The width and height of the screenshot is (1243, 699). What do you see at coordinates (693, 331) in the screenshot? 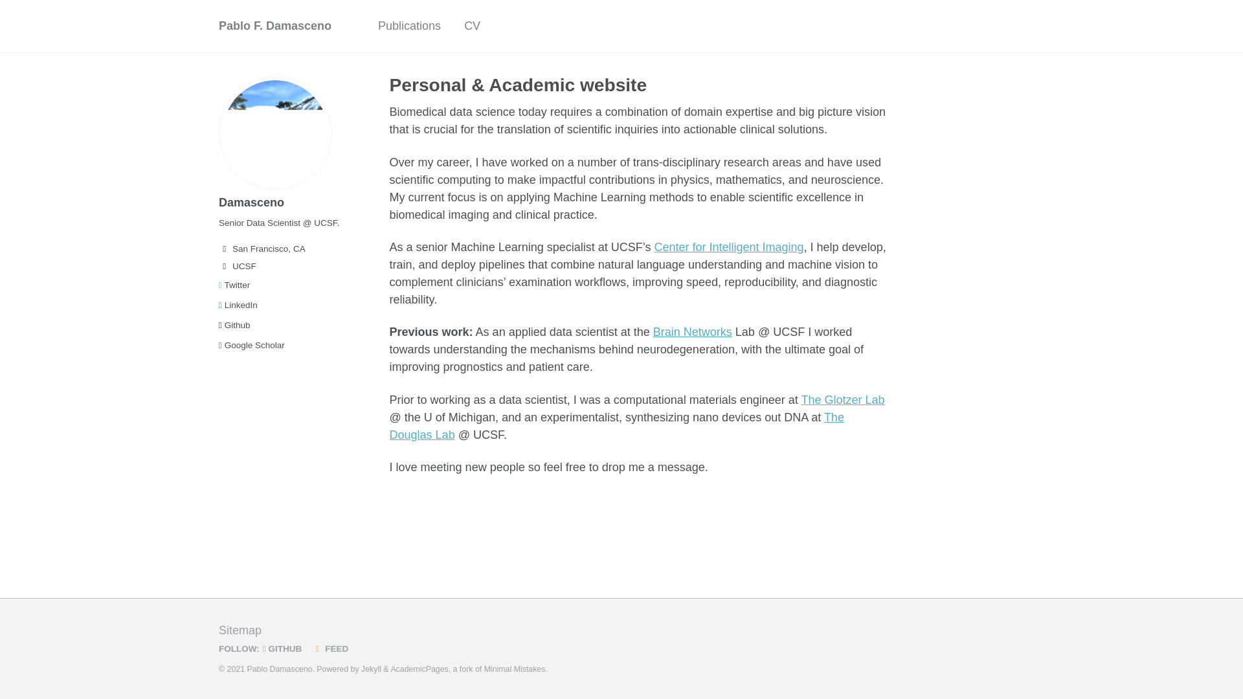
I see `Brain Networks` at bounding box center [693, 331].